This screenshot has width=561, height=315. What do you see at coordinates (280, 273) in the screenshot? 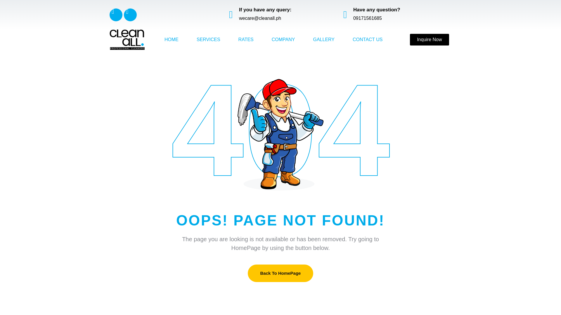
I see `Back To HomePage` at bounding box center [280, 273].